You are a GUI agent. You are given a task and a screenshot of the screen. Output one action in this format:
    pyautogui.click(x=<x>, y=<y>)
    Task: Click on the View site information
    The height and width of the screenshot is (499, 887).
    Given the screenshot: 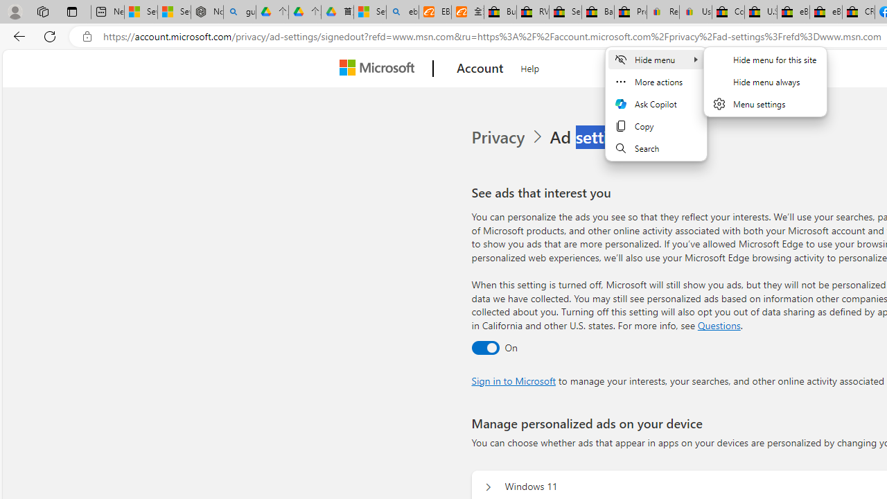 What is the action you would take?
    pyautogui.click(x=87, y=37)
    